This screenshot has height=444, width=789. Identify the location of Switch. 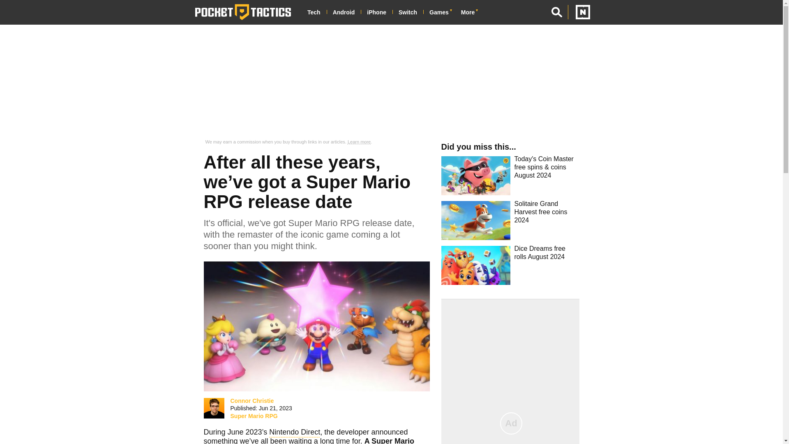
(411, 12).